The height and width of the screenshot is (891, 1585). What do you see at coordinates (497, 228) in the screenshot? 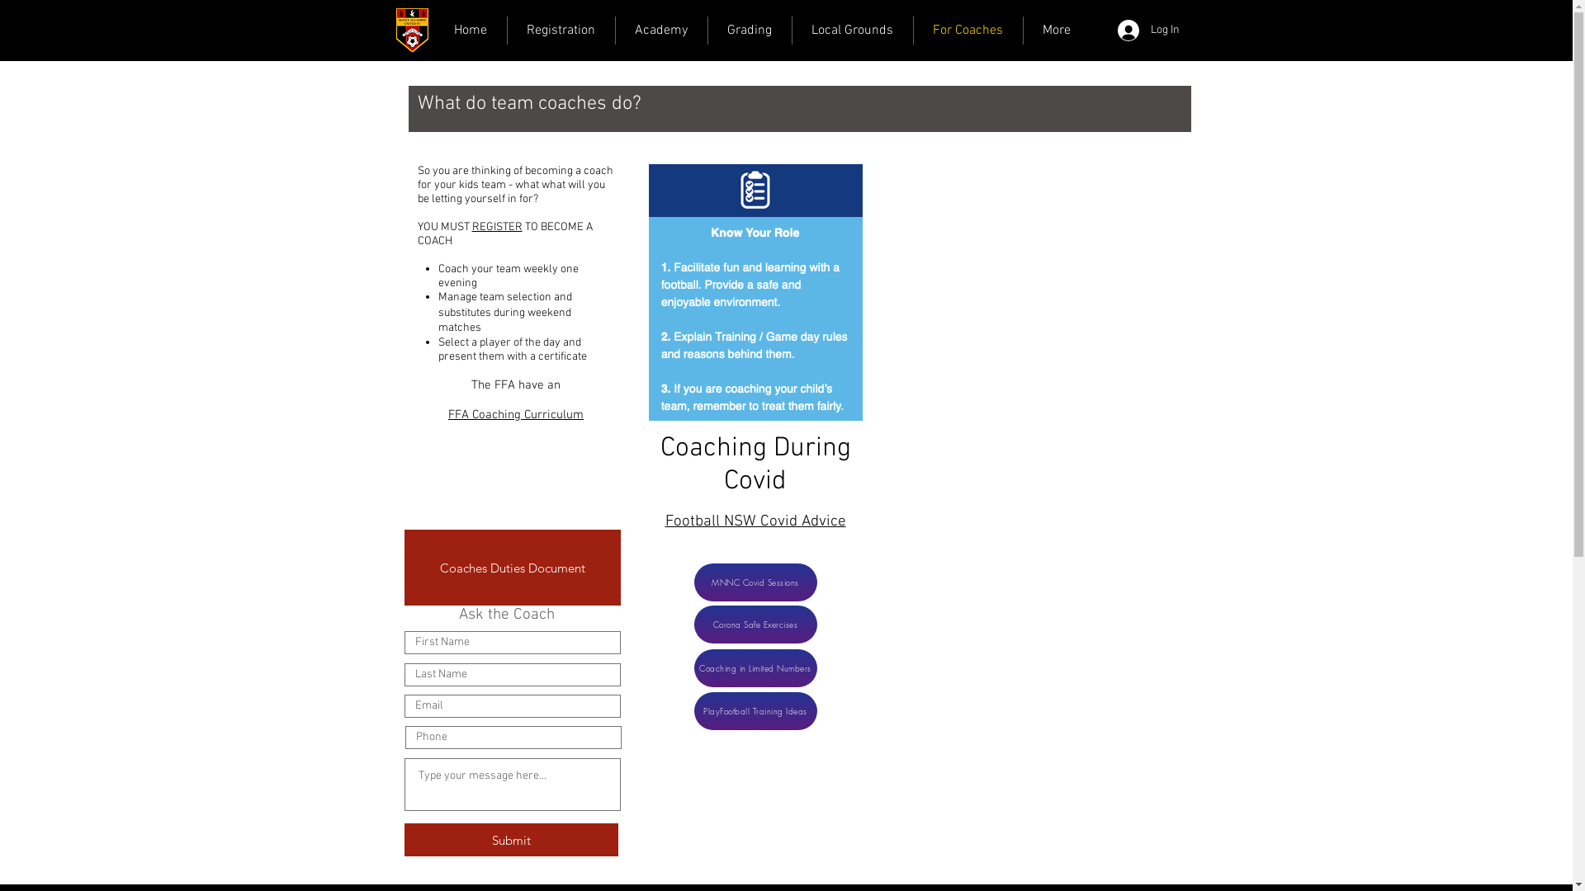
I see `REGISTER` at bounding box center [497, 228].